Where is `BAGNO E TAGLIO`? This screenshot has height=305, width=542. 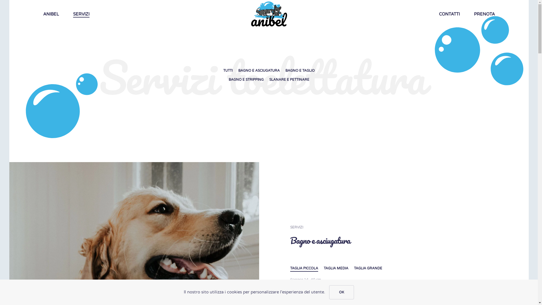 BAGNO E TAGLIO is located at coordinates (300, 71).